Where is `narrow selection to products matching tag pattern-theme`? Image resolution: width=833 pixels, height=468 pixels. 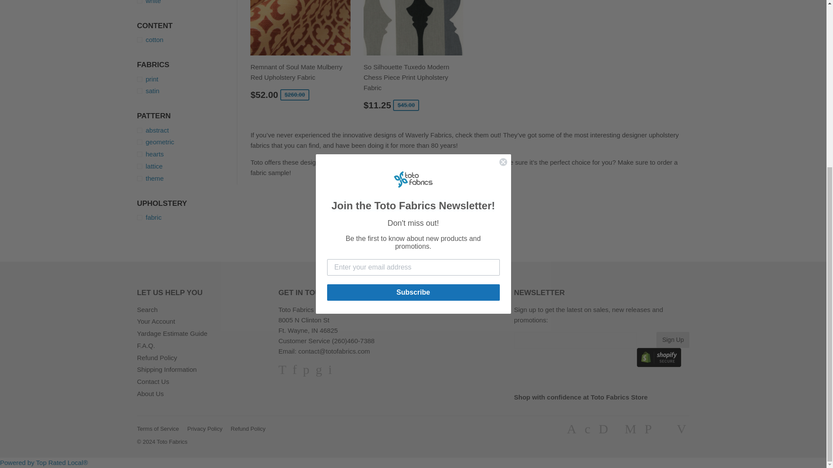 narrow selection to products matching tag pattern-theme is located at coordinates (187, 179).